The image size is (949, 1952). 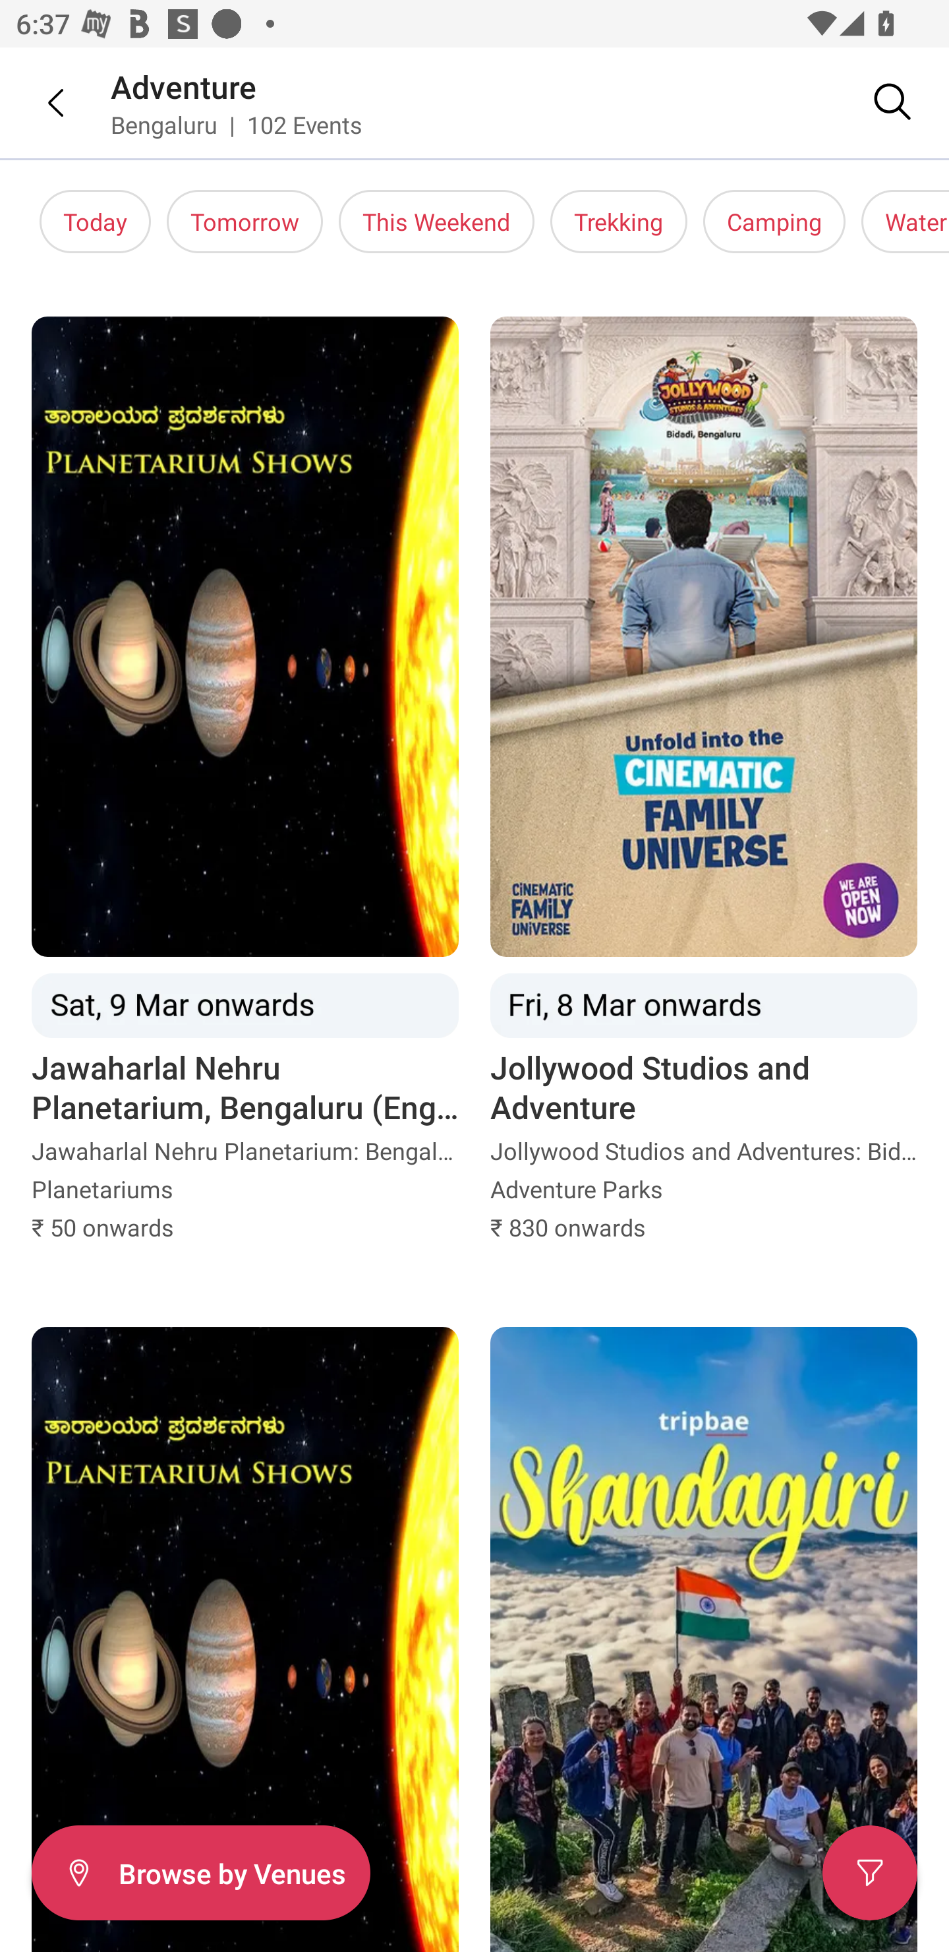 What do you see at coordinates (244, 222) in the screenshot?
I see `Tomorrow` at bounding box center [244, 222].